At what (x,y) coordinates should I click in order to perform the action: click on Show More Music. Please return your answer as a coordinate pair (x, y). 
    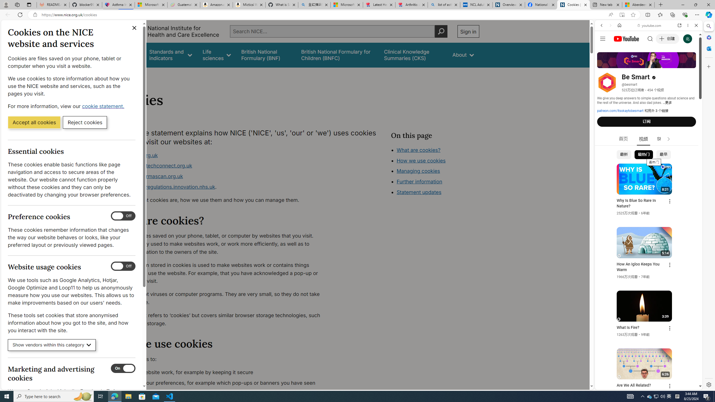
    Looking at the image, I should click on (683, 152).